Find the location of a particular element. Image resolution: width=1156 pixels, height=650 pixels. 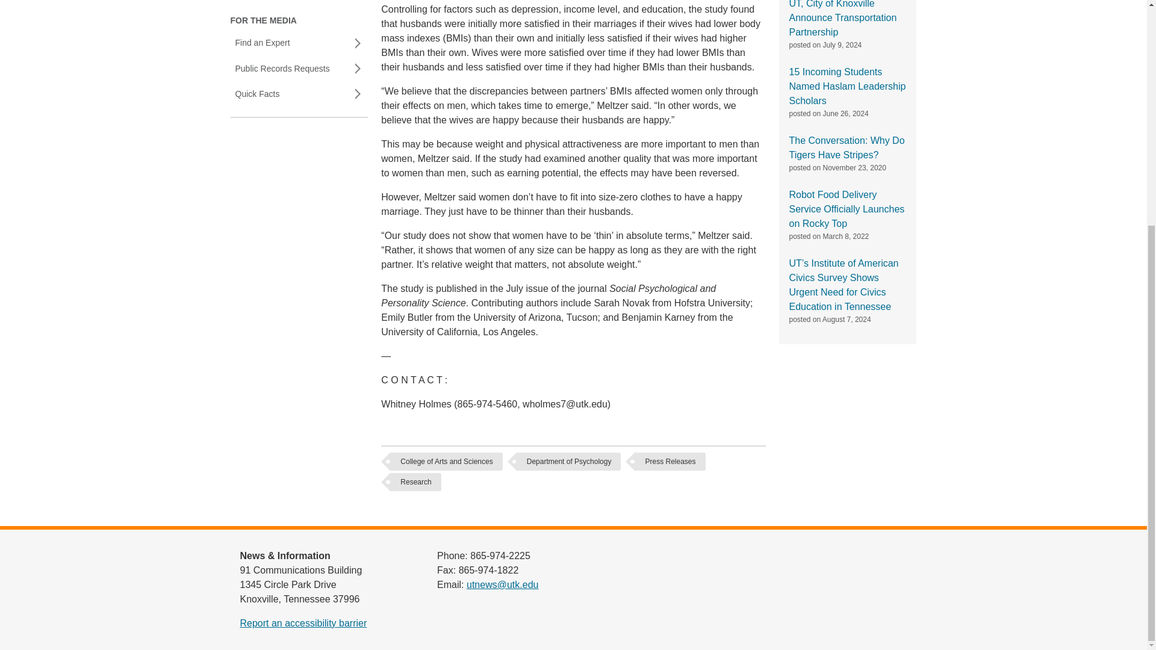

Research is located at coordinates (415, 482).